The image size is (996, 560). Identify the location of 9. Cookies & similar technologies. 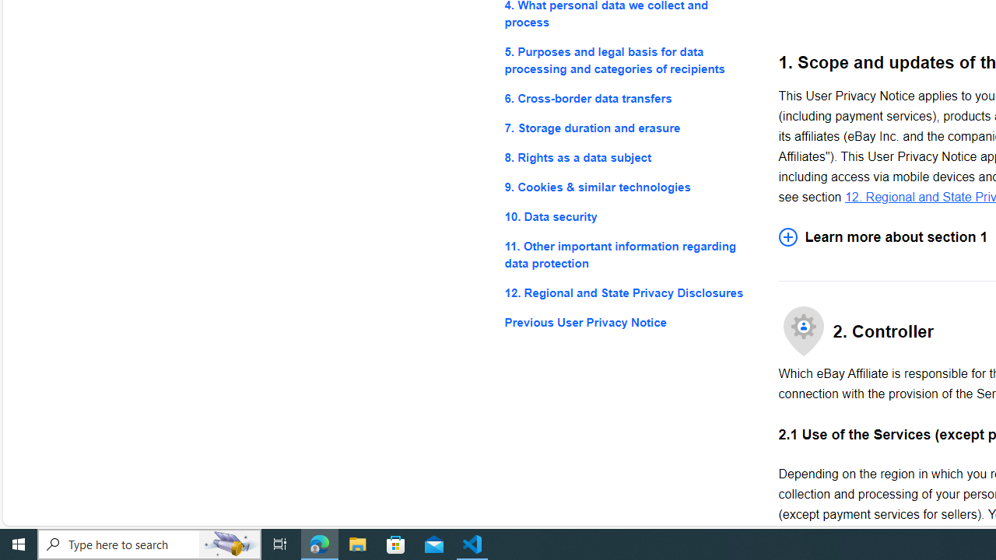
(629, 187).